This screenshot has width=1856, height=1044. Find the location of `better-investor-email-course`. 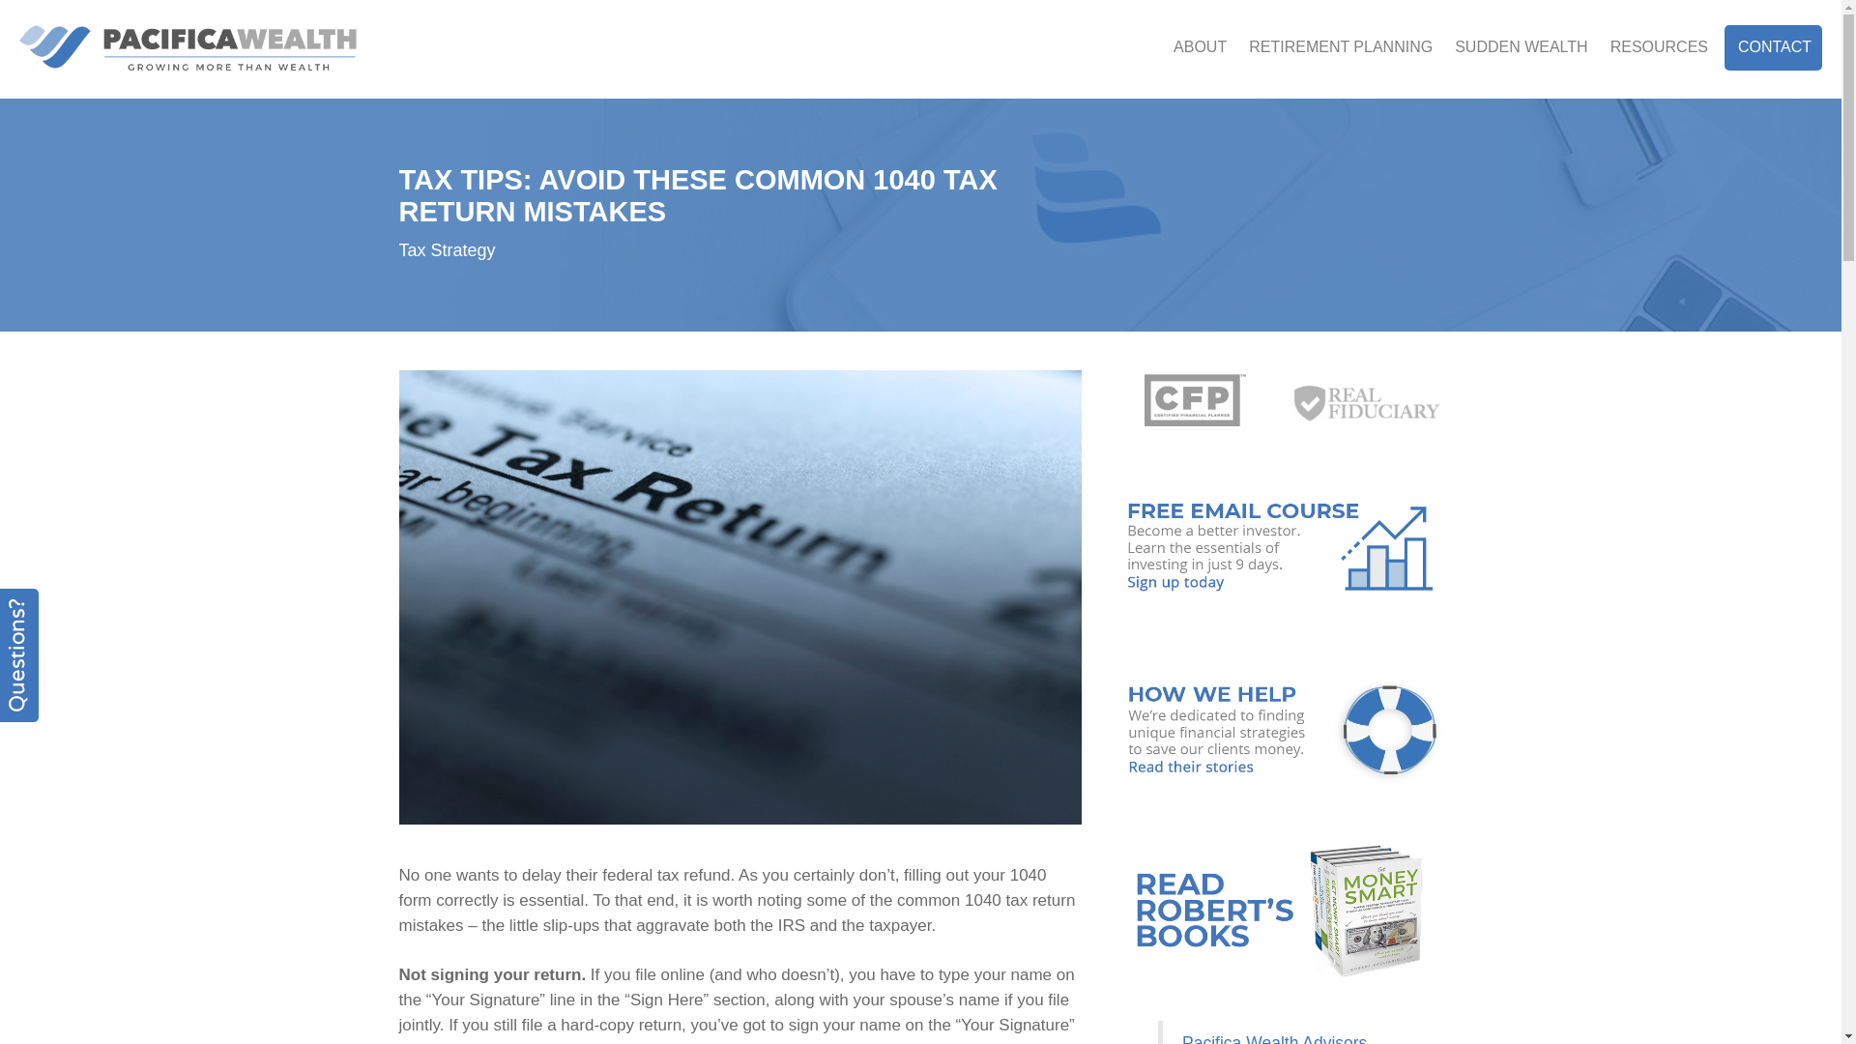

better-investor-email-course is located at coordinates (1281, 545).